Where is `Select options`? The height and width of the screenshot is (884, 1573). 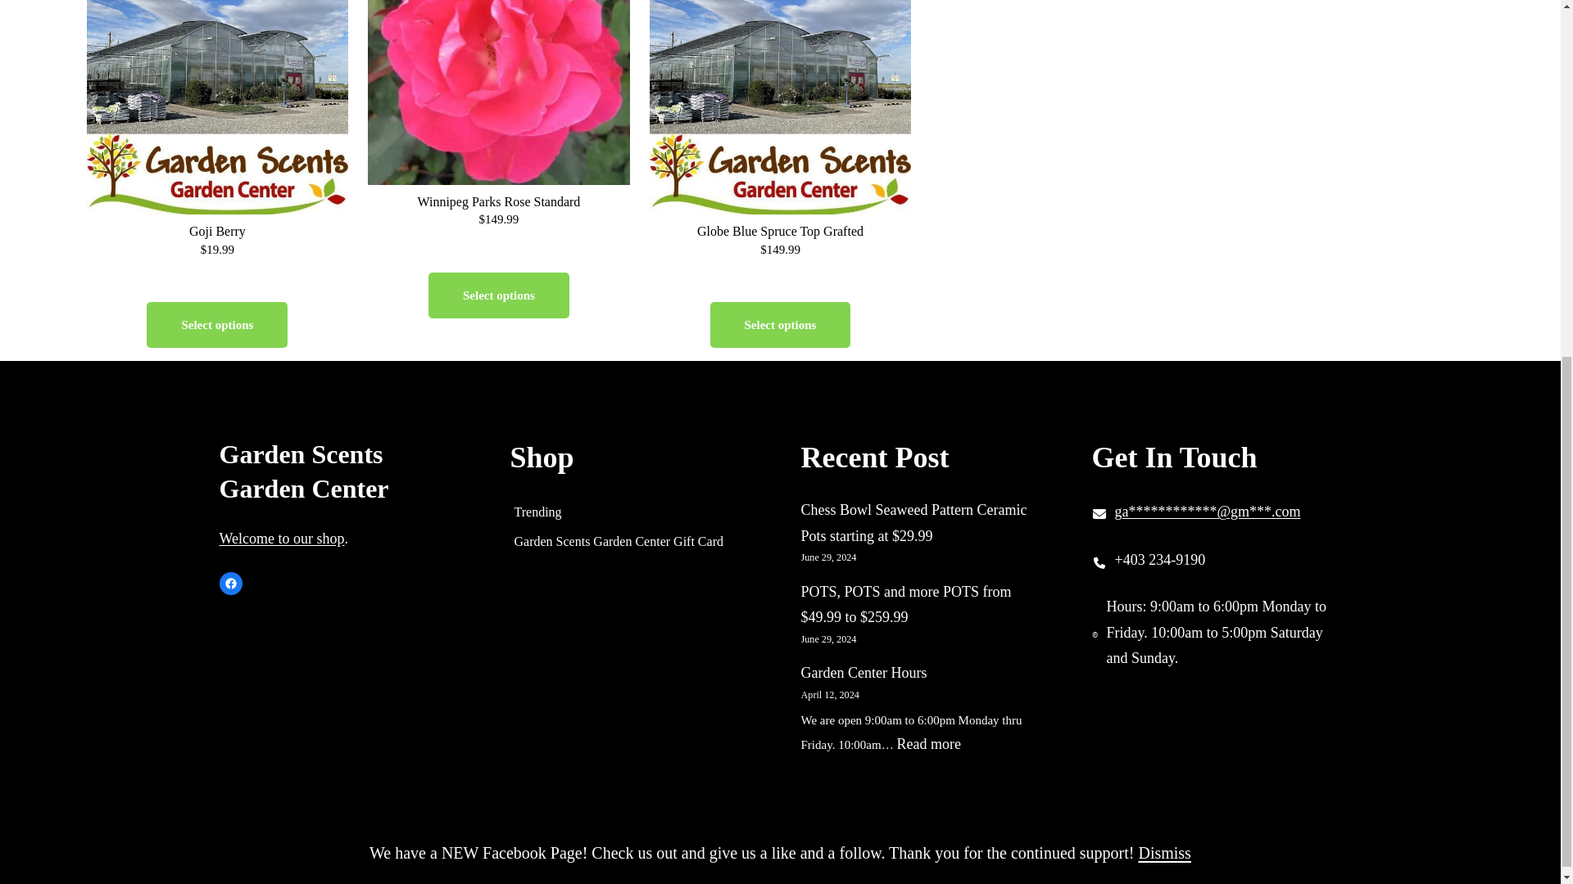
Select options is located at coordinates (216, 325).